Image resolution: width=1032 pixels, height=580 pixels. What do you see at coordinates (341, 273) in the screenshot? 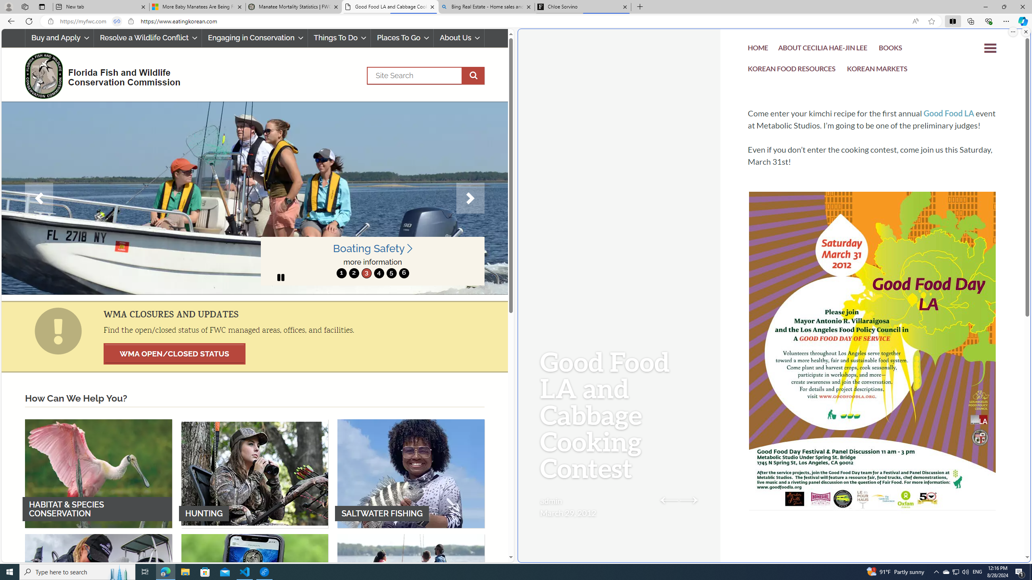
I see `1` at bounding box center [341, 273].